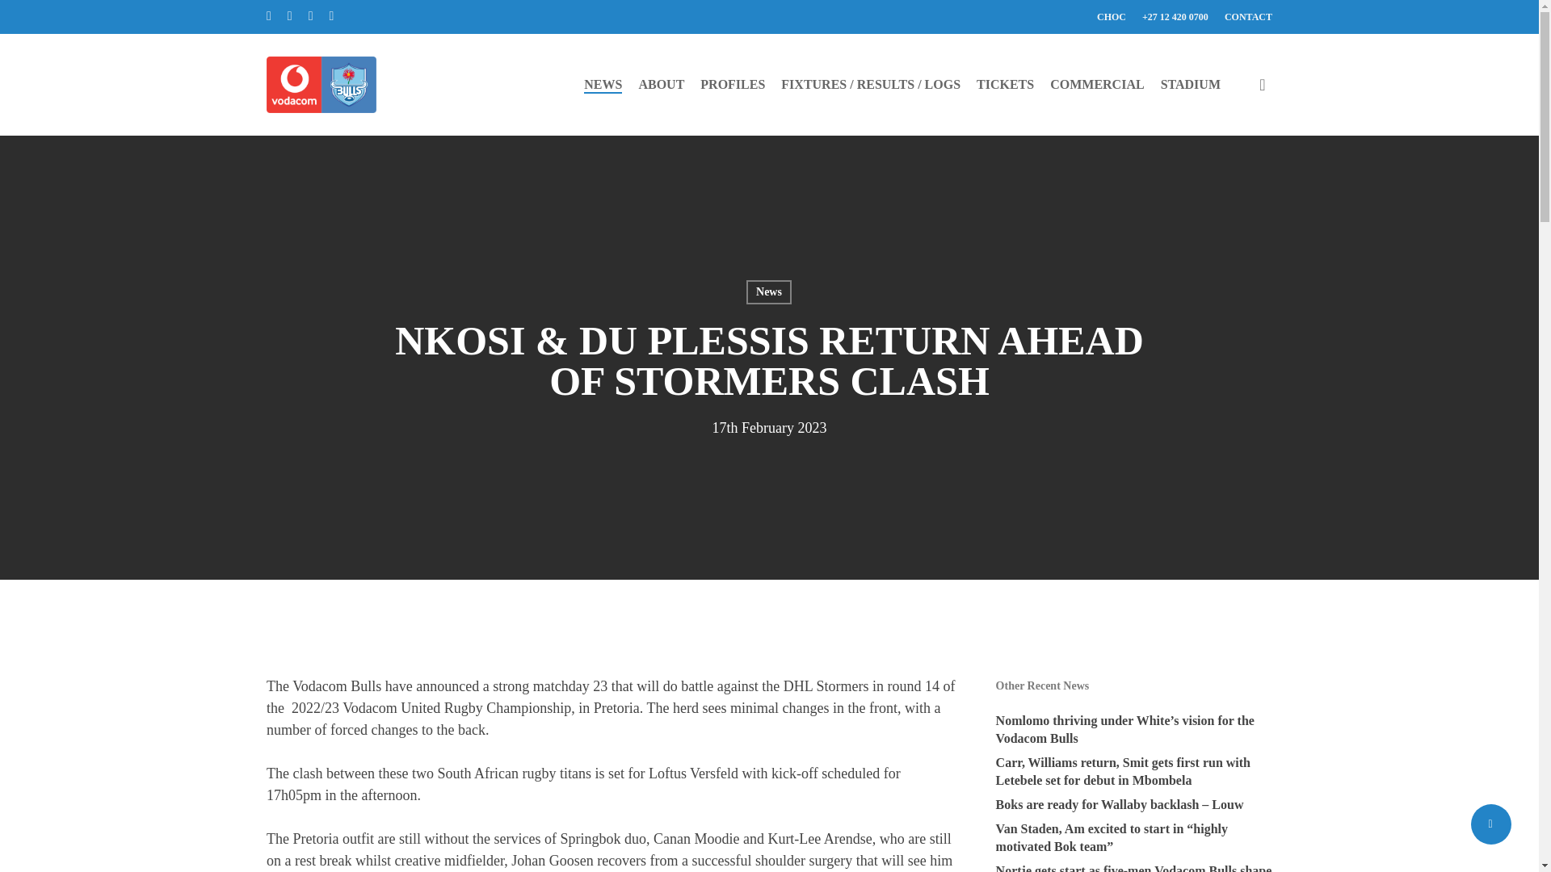  I want to click on TICKETS, so click(1005, 84).